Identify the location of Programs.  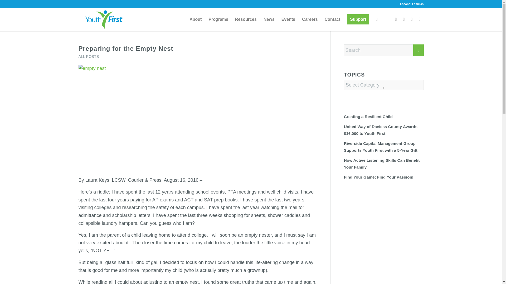
(218, 19).